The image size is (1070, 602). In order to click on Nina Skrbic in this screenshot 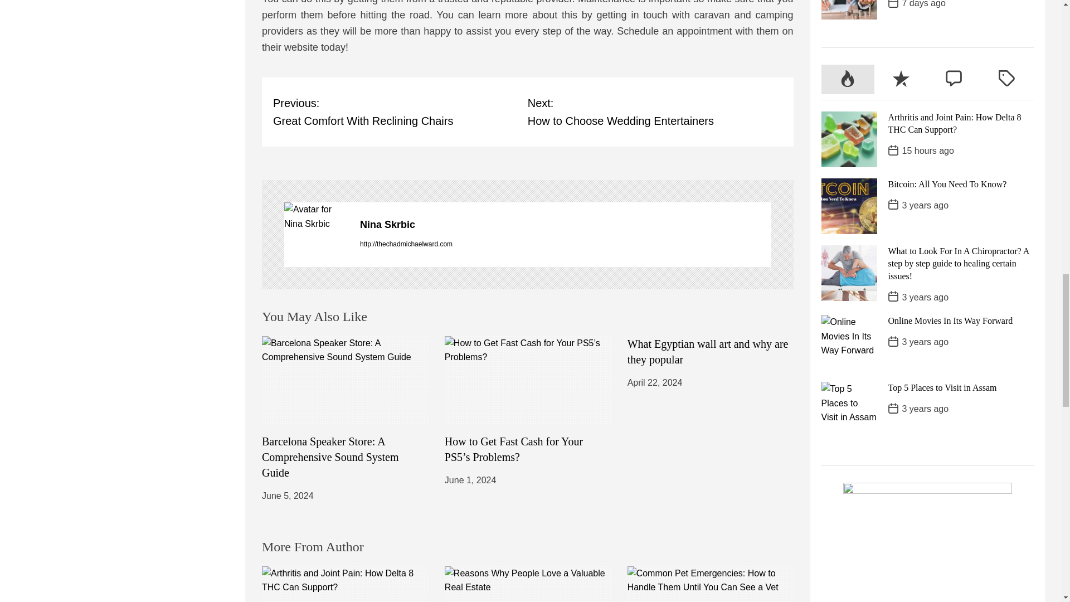, I will do `click(330, 457)`.